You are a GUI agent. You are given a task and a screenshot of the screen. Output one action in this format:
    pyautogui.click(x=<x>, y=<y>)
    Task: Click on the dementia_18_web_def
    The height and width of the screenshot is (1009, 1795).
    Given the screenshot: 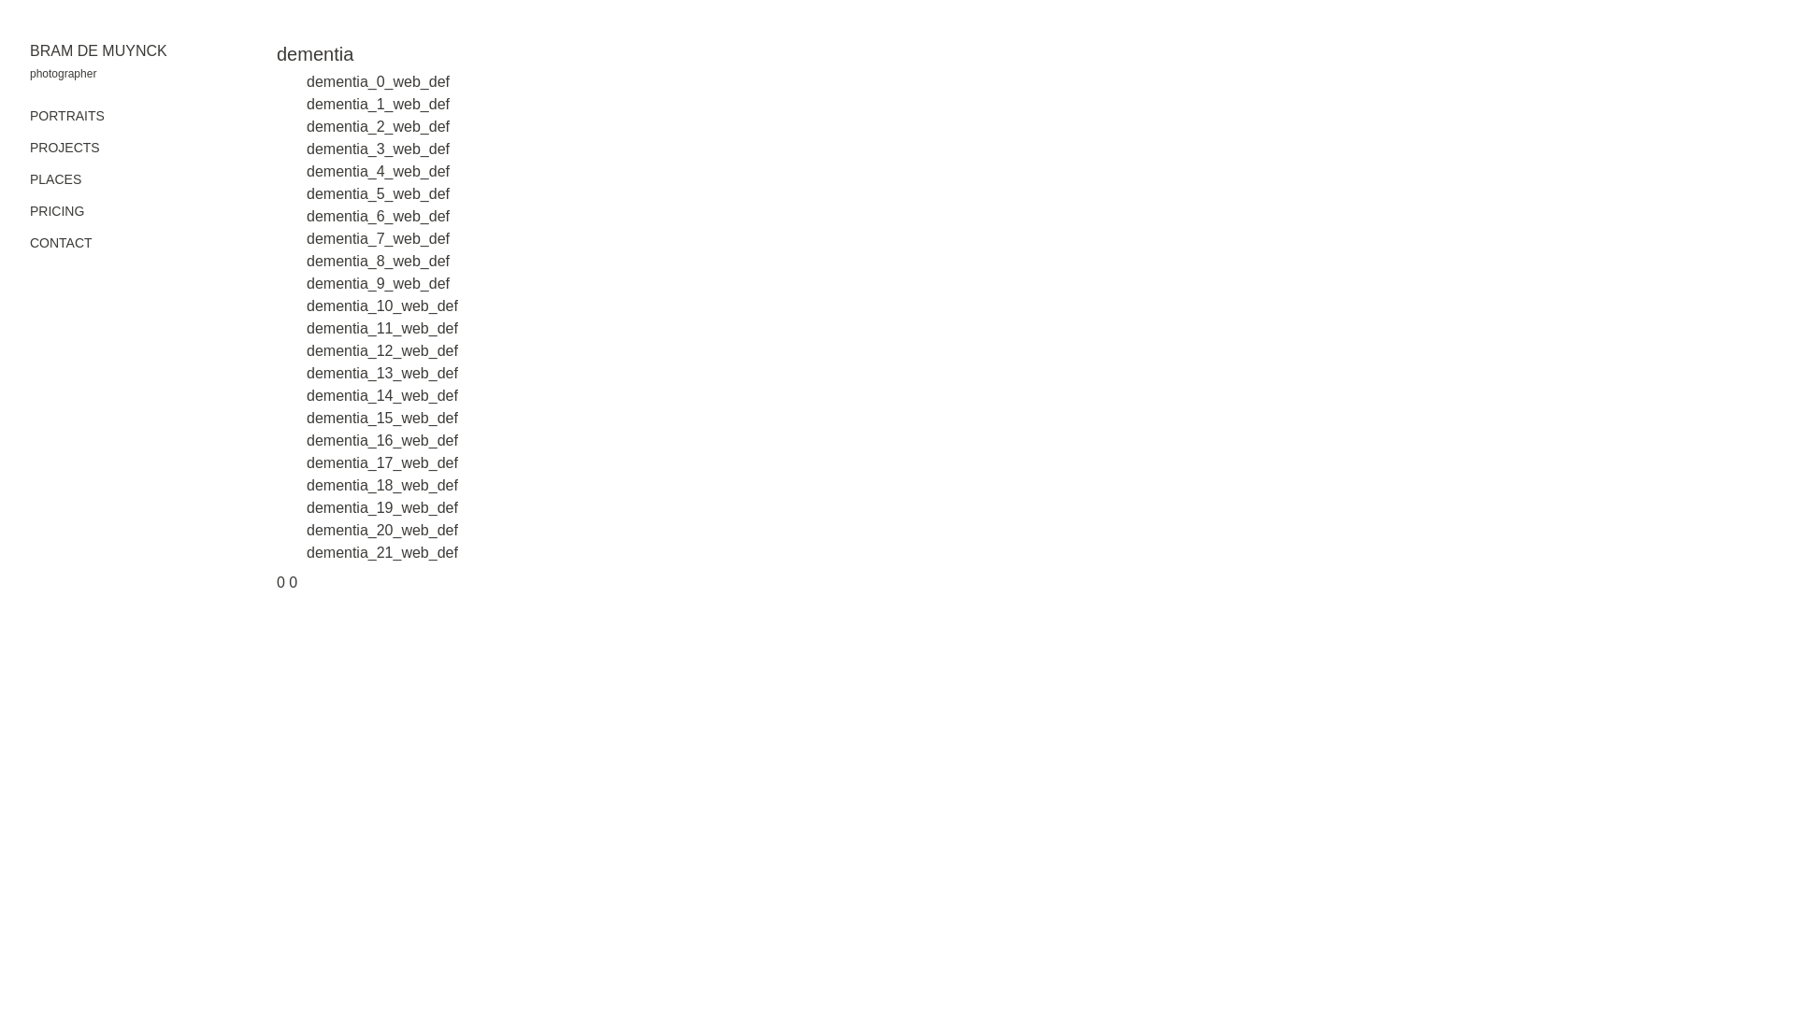 What is the action you would take?
    pyautogui.click(x=381, y=486)
    